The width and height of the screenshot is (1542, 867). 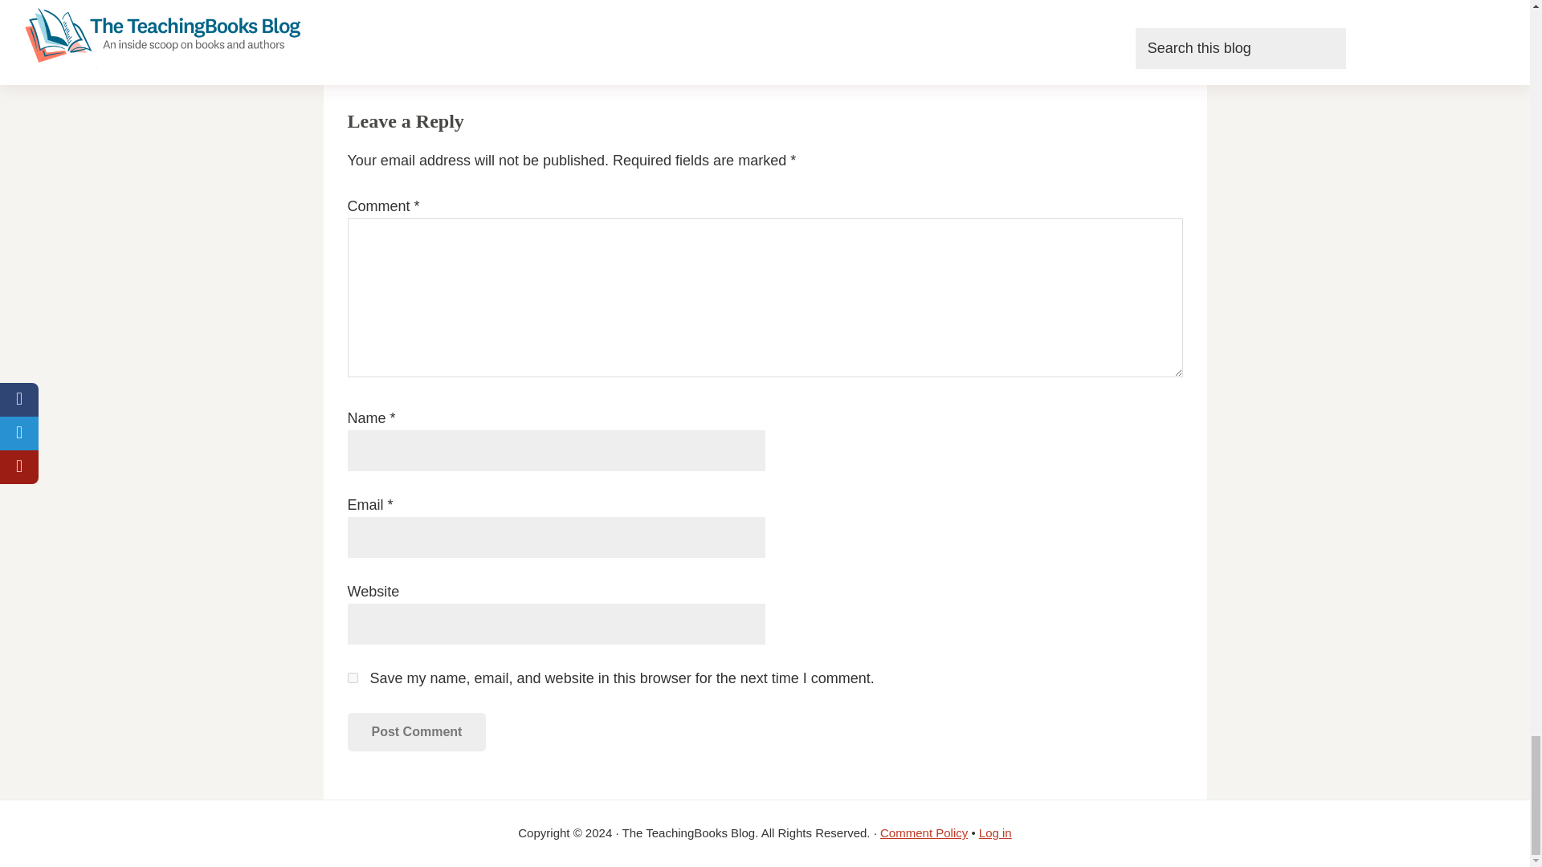 I want to click on Post Comment, so click(x=416, y=732).